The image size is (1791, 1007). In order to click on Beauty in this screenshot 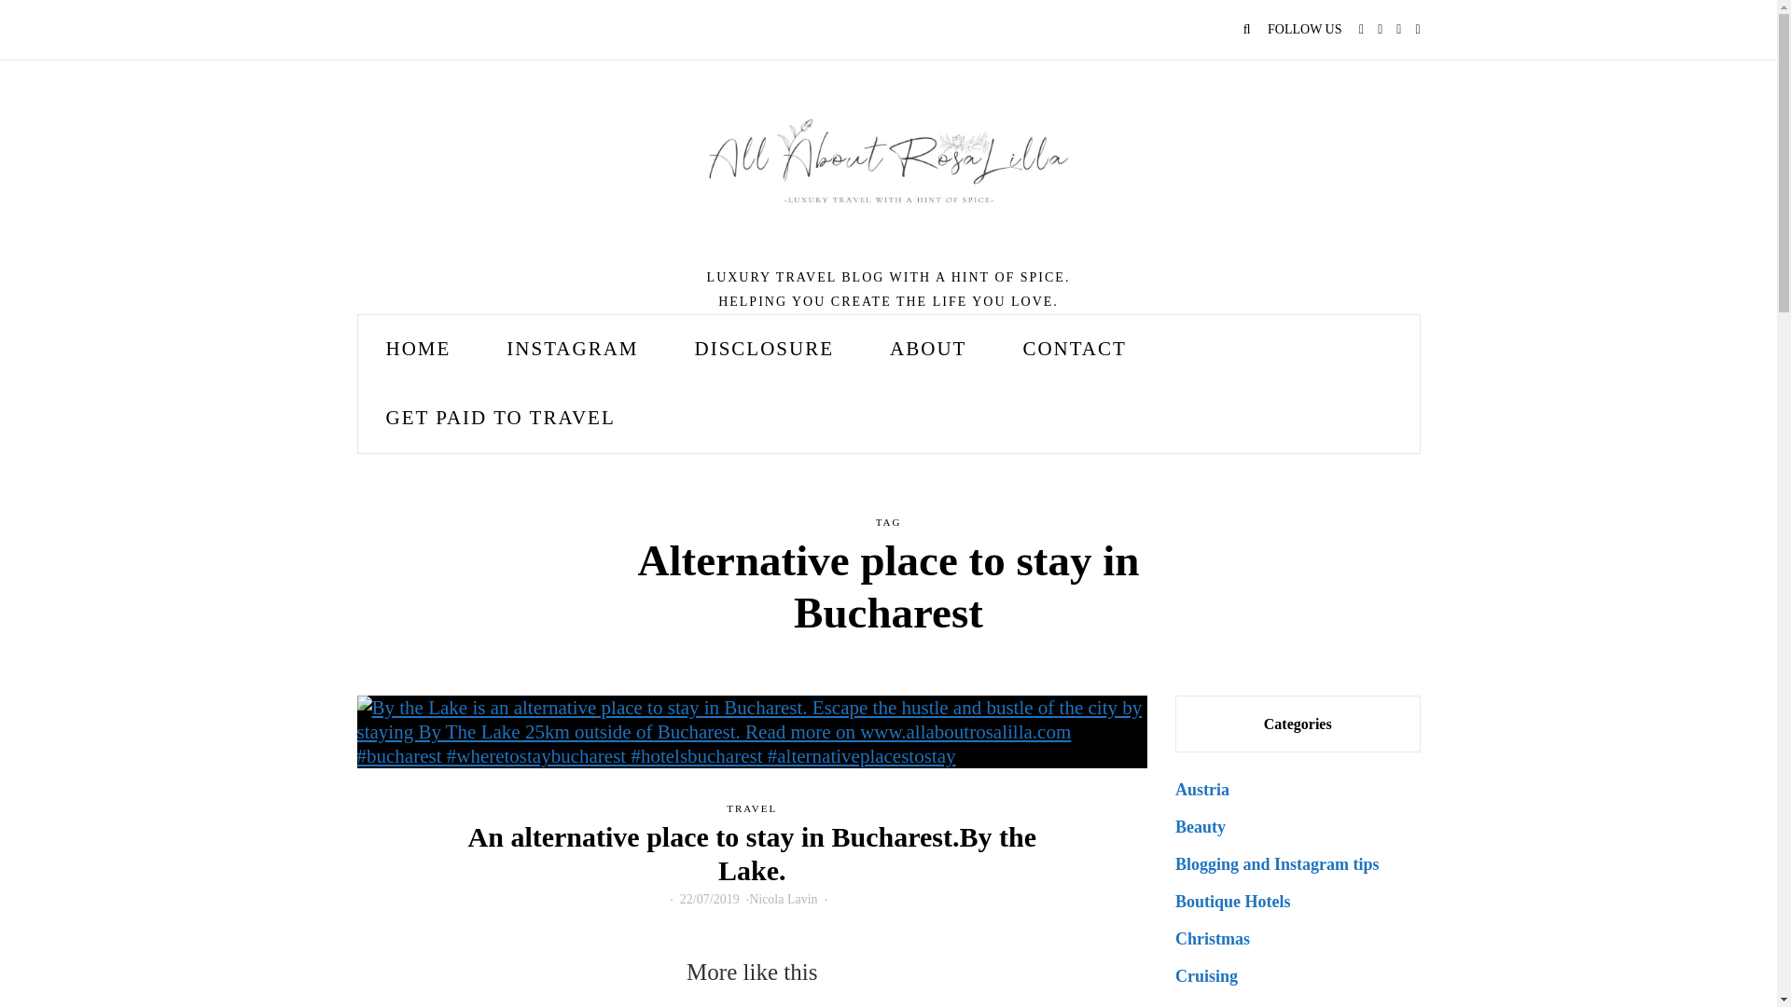, I will do `click(1200, 826)`.